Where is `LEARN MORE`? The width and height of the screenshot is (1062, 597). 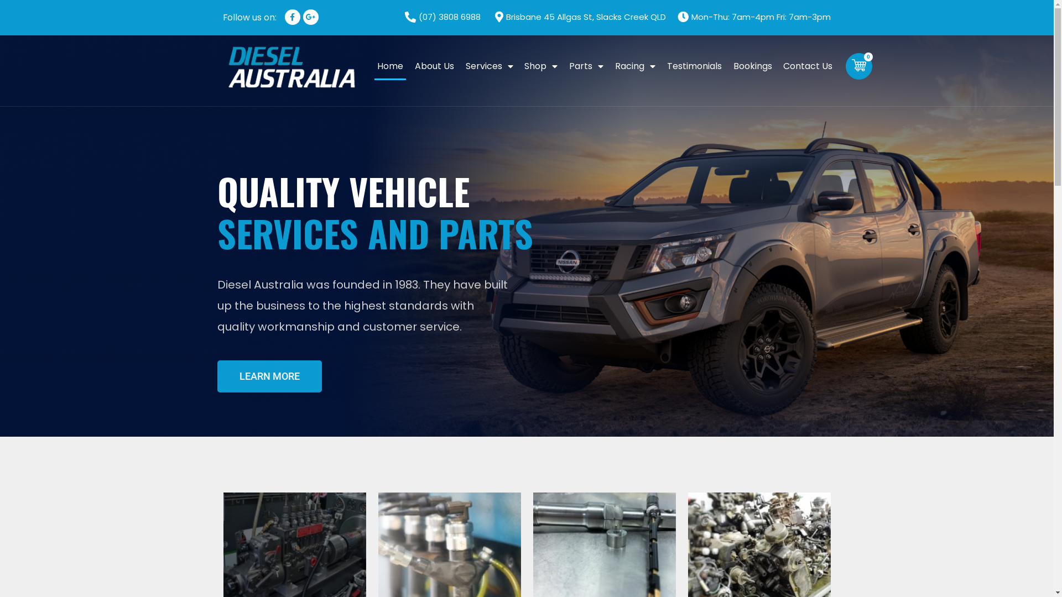 LEARN MORE is located at coordinates (269, 376).